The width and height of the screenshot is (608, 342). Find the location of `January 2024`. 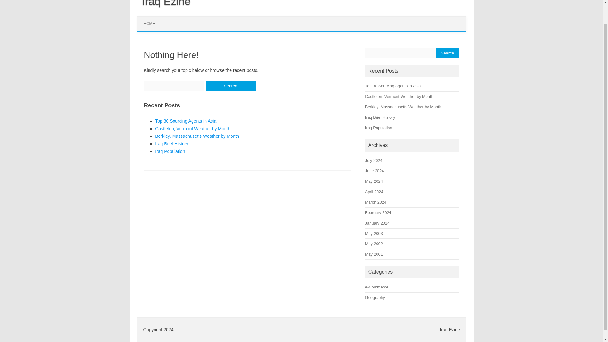

January 2024 is located at coordinates (377, 223).